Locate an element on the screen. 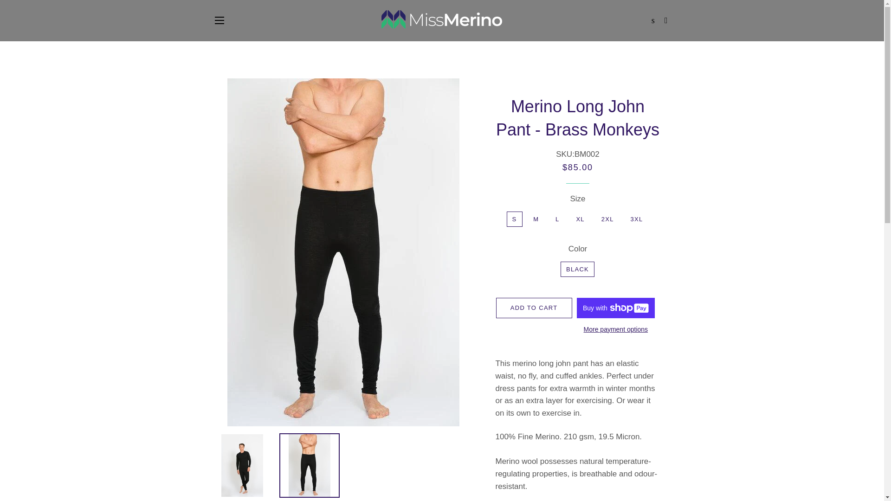 The width and height of the screenshot is (891, 501). SITE NAVIGATION is located at coordinates (219, 20).